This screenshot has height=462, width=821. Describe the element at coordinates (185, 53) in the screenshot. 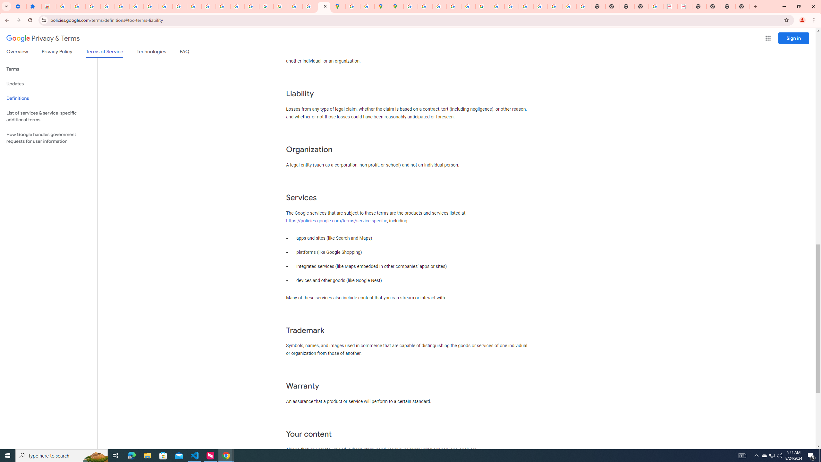

I see `FAQ` at that location.